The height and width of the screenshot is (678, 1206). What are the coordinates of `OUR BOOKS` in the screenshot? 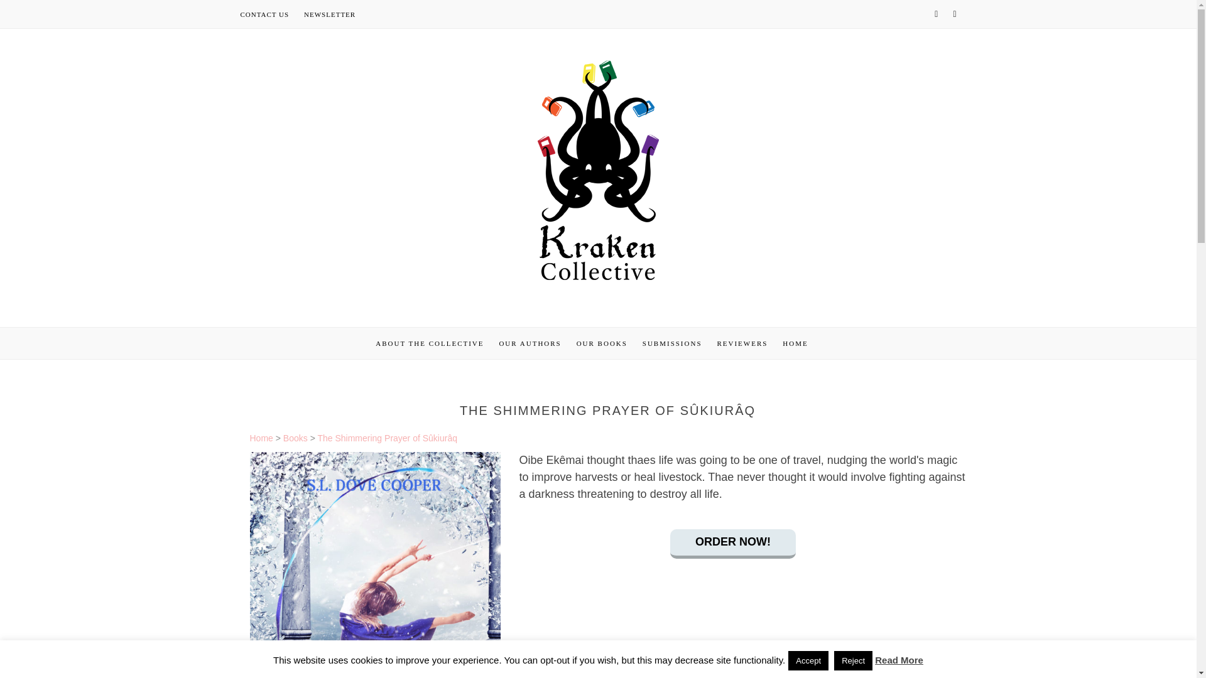 It's located at (602, 343).